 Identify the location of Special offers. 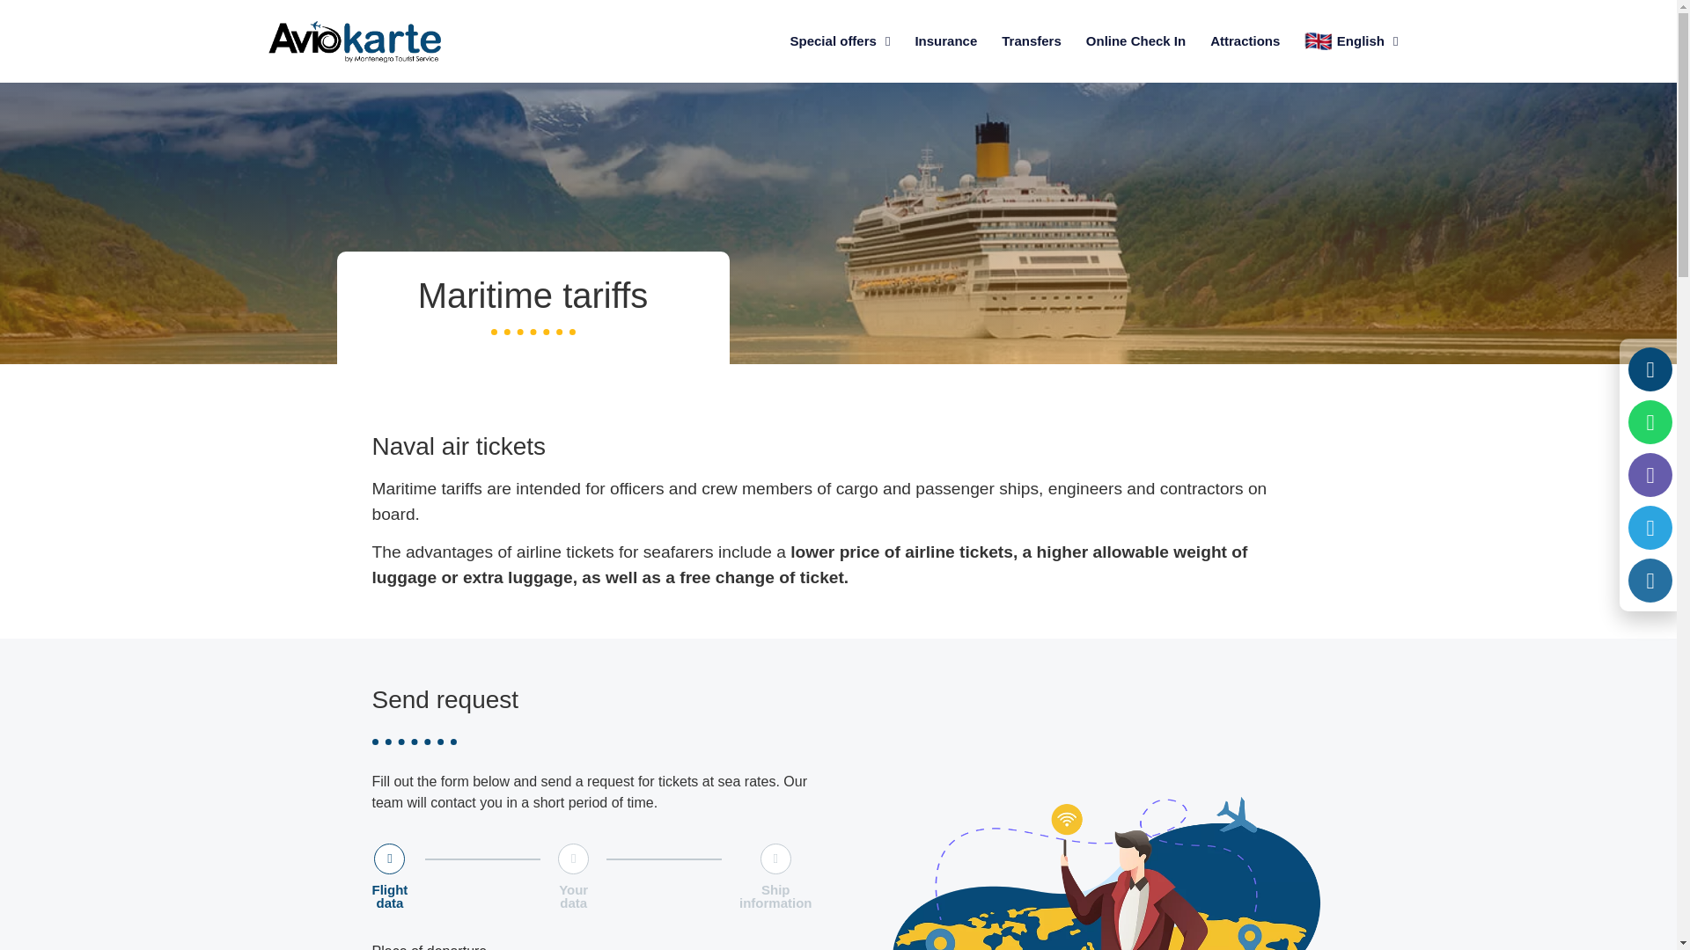
(840, 40).